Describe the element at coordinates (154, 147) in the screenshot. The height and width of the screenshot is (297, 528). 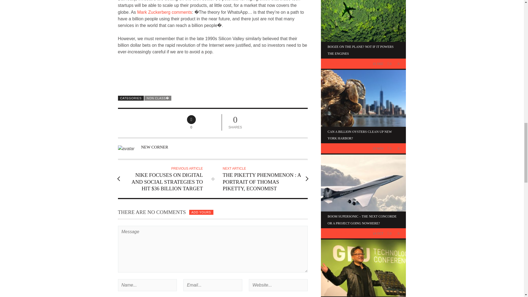
I see `Posts by New Corner` at that location.